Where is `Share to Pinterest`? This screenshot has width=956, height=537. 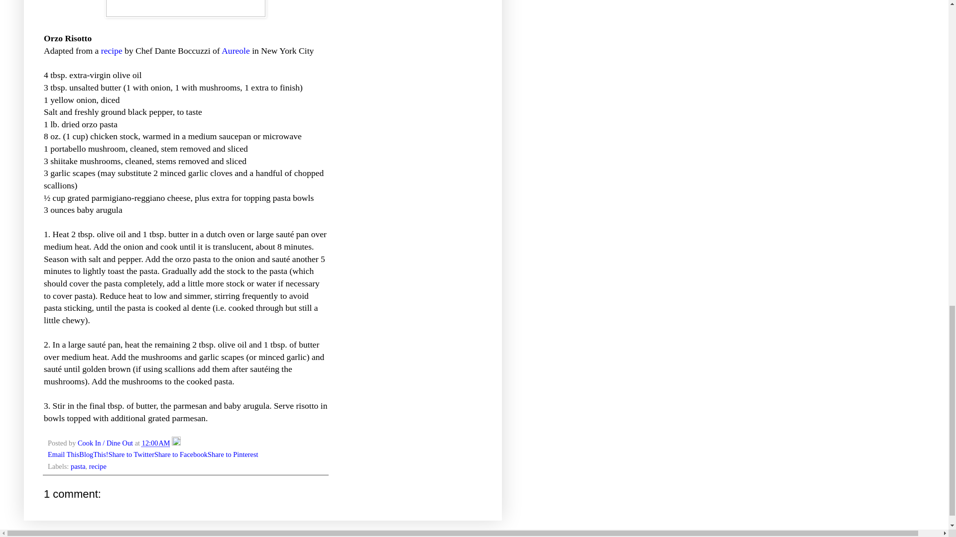 Share to Pinterest is located at coordinates (233, 454).